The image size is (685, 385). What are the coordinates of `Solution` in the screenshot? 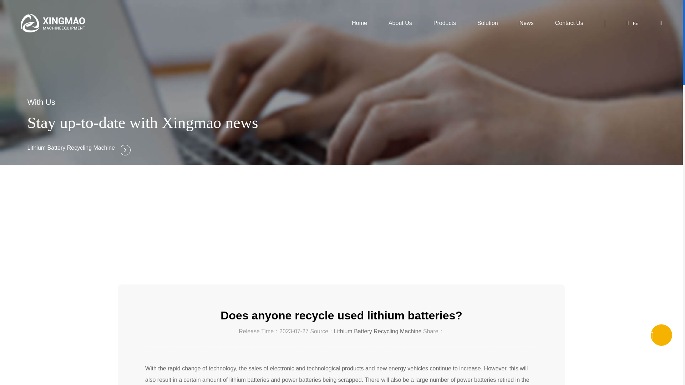 It's located at (487, 23).